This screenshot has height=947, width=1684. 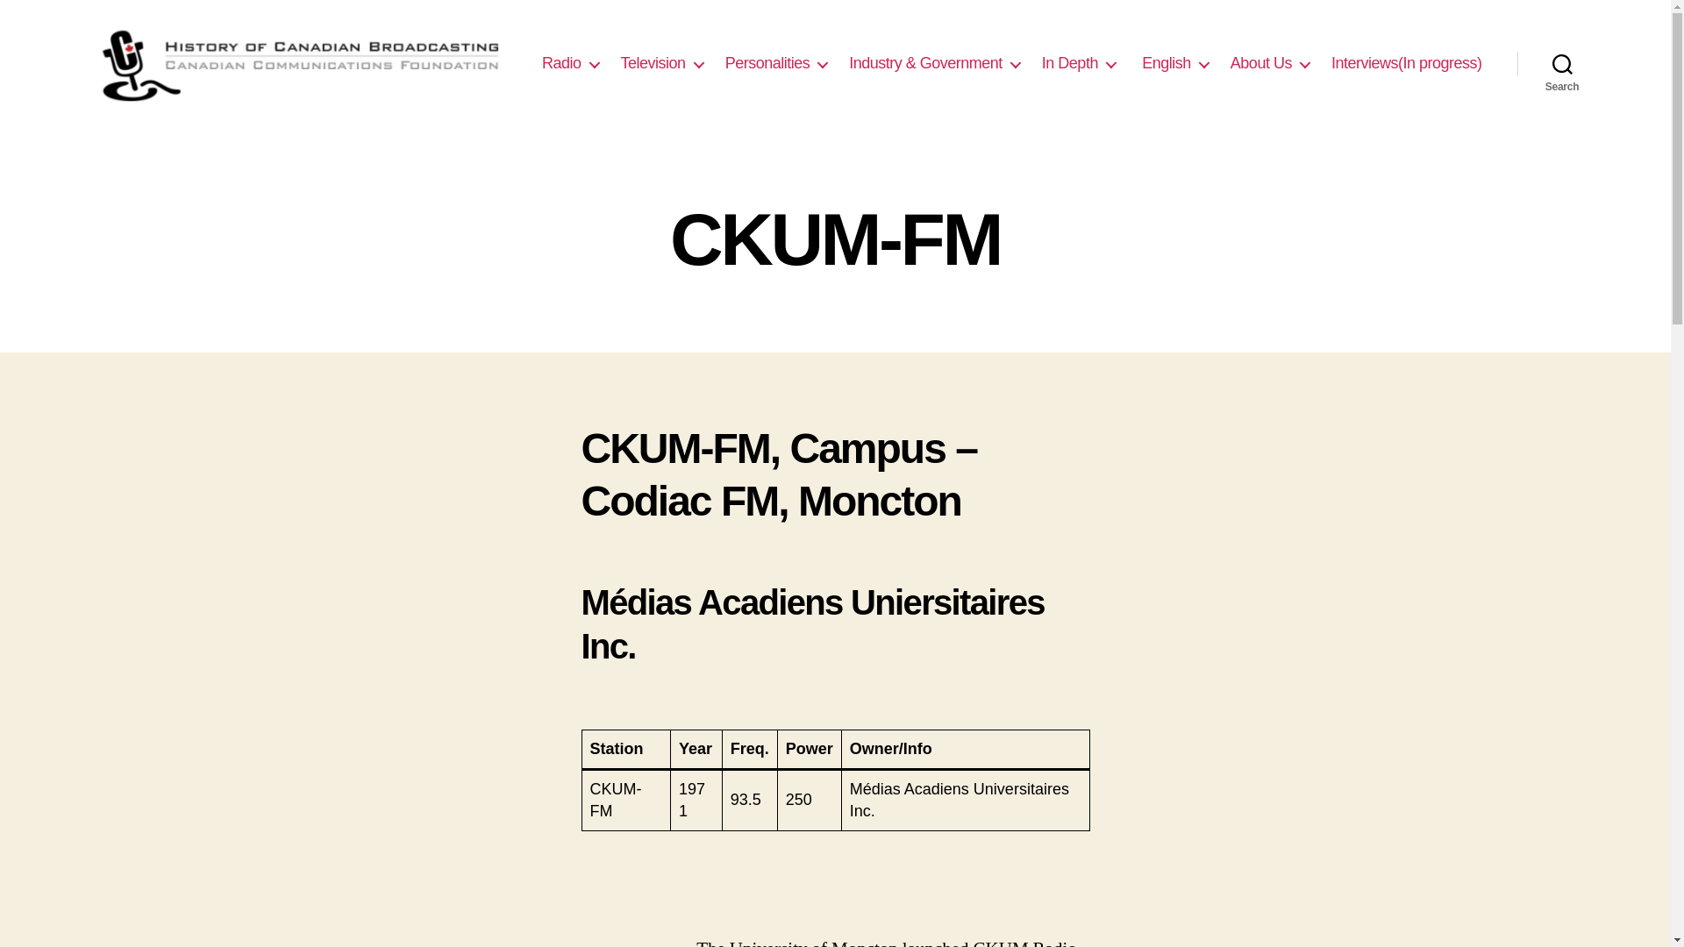 I want to click on In Depth, so click(x=1079, y=63).